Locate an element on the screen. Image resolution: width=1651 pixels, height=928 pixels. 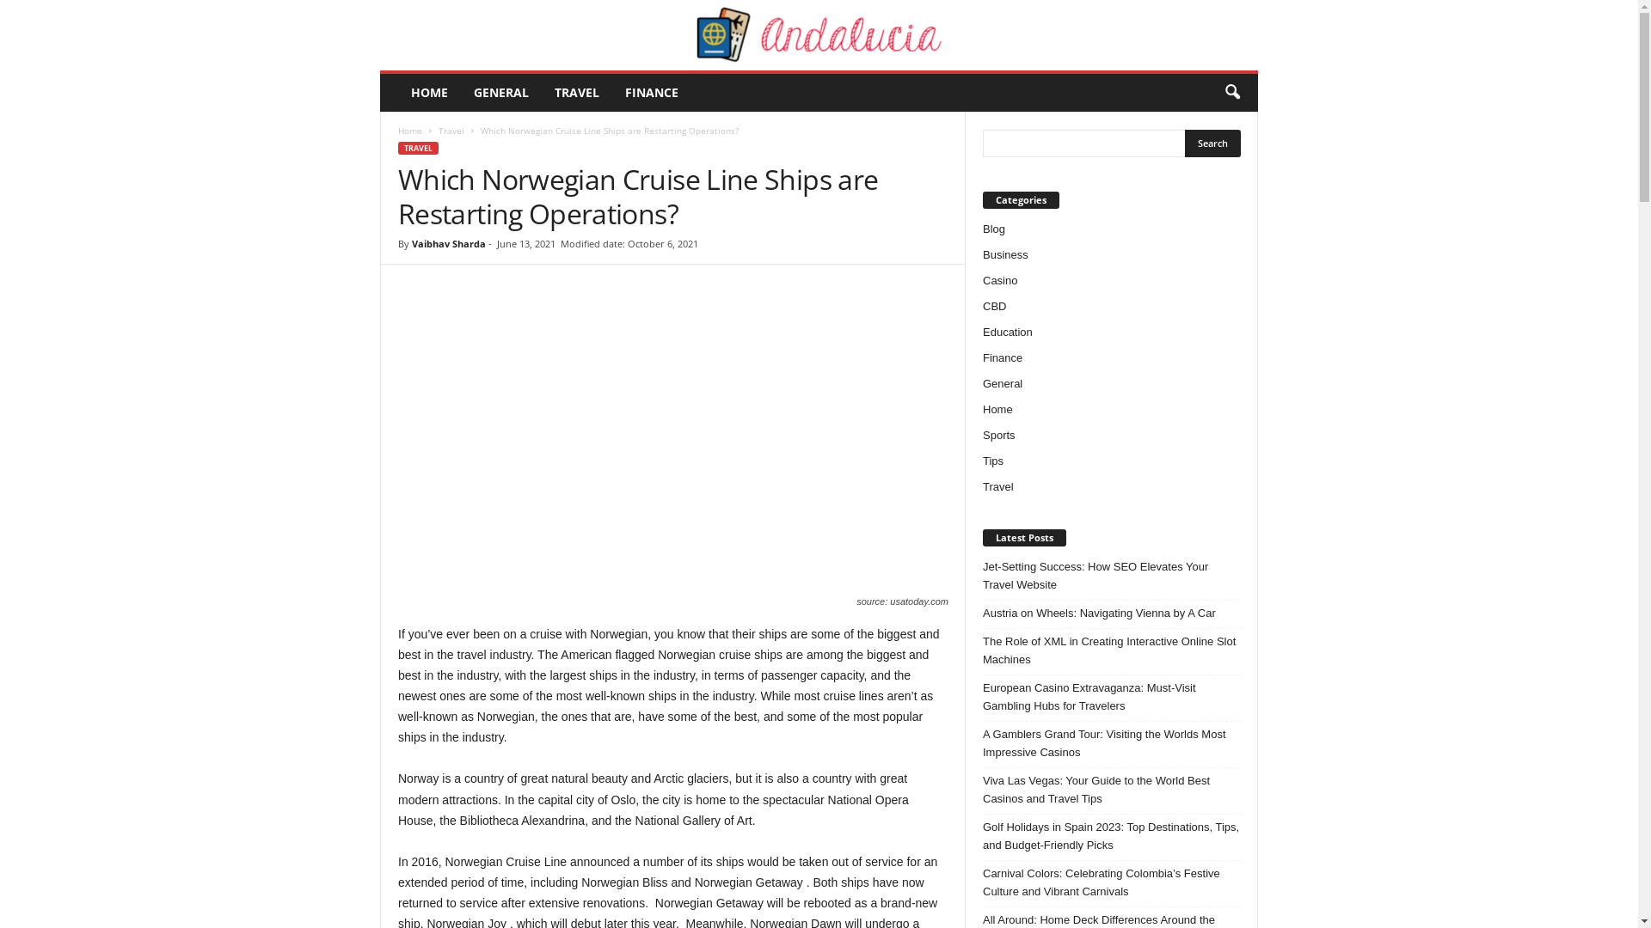
CBD is located at coordinates (994, 306).